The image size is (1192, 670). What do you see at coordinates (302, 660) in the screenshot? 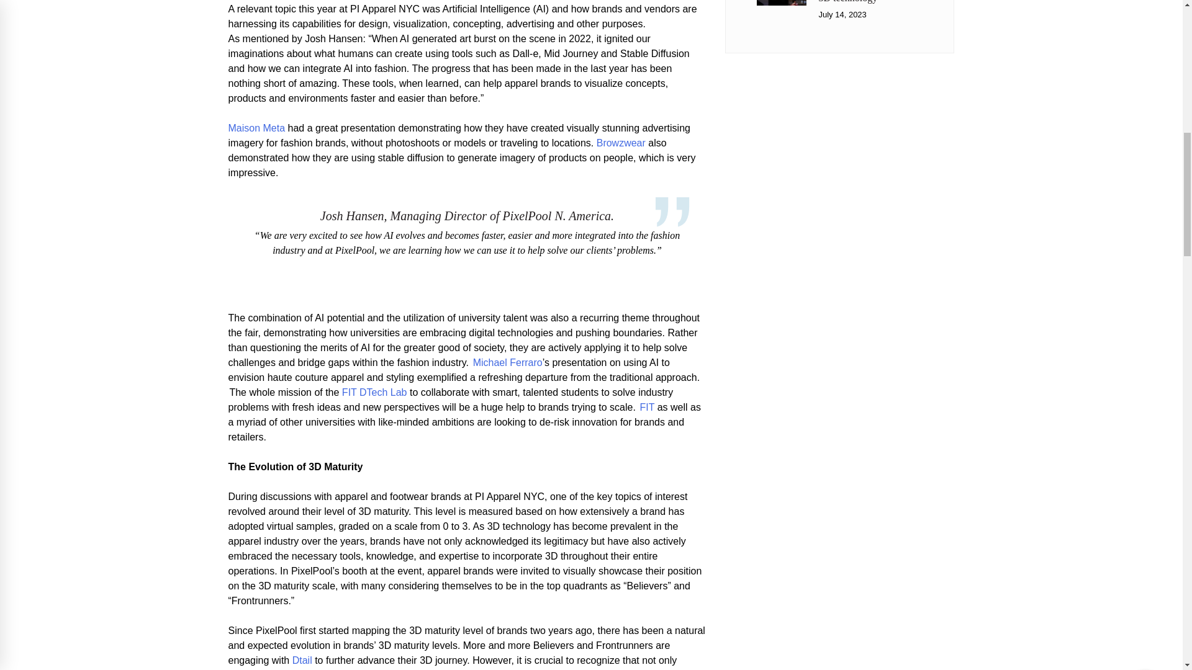
I see `Dtail` at bounding box center [302, 660].